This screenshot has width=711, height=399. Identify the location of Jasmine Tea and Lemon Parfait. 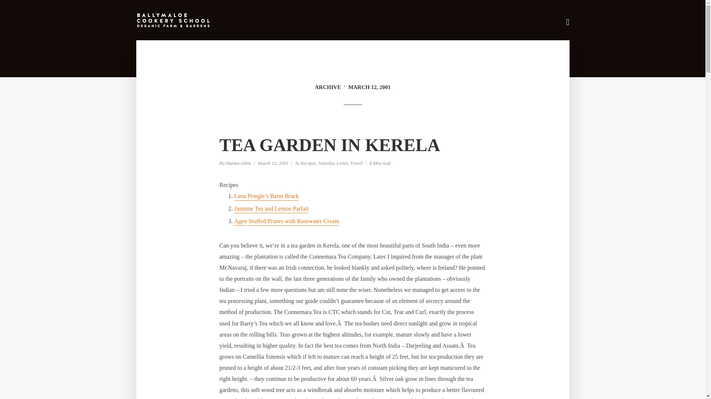
(271, 209).